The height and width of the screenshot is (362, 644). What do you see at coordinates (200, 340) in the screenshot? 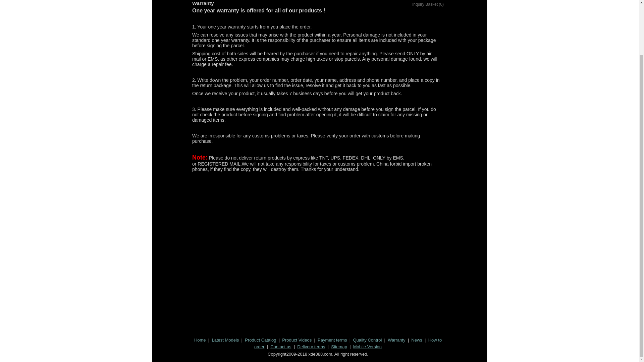
I see `Home` at bounding box center [200, 340].